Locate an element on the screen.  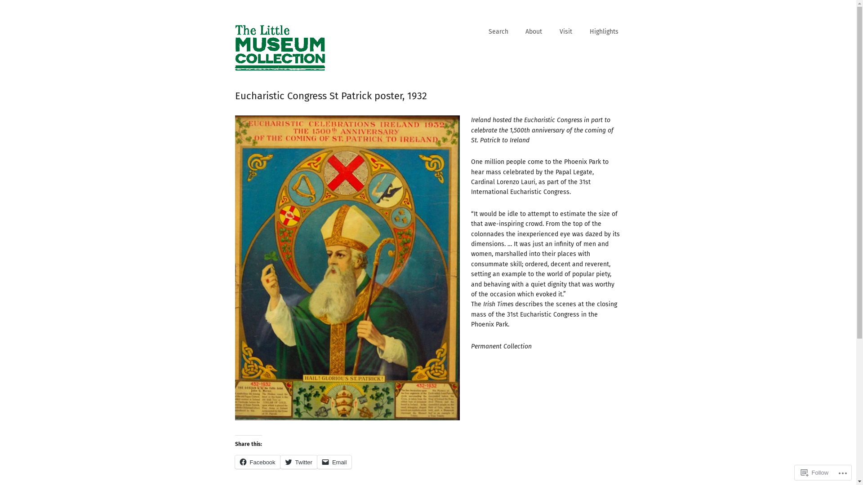
Follow is located at coordinates (815, 472).